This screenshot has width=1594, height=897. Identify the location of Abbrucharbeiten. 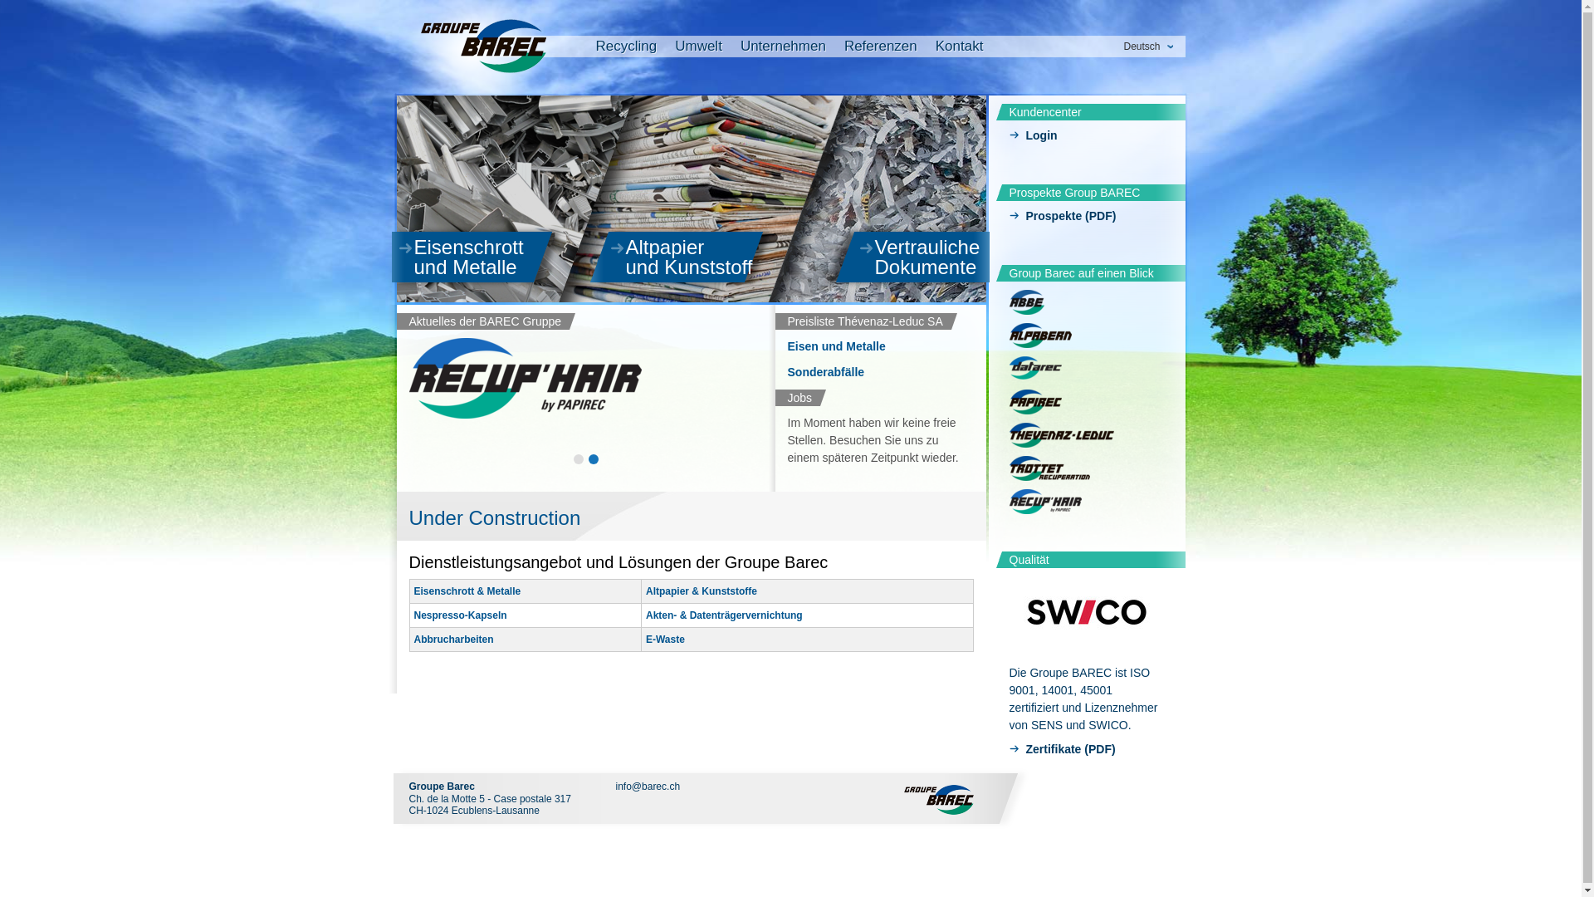
(453, 640).